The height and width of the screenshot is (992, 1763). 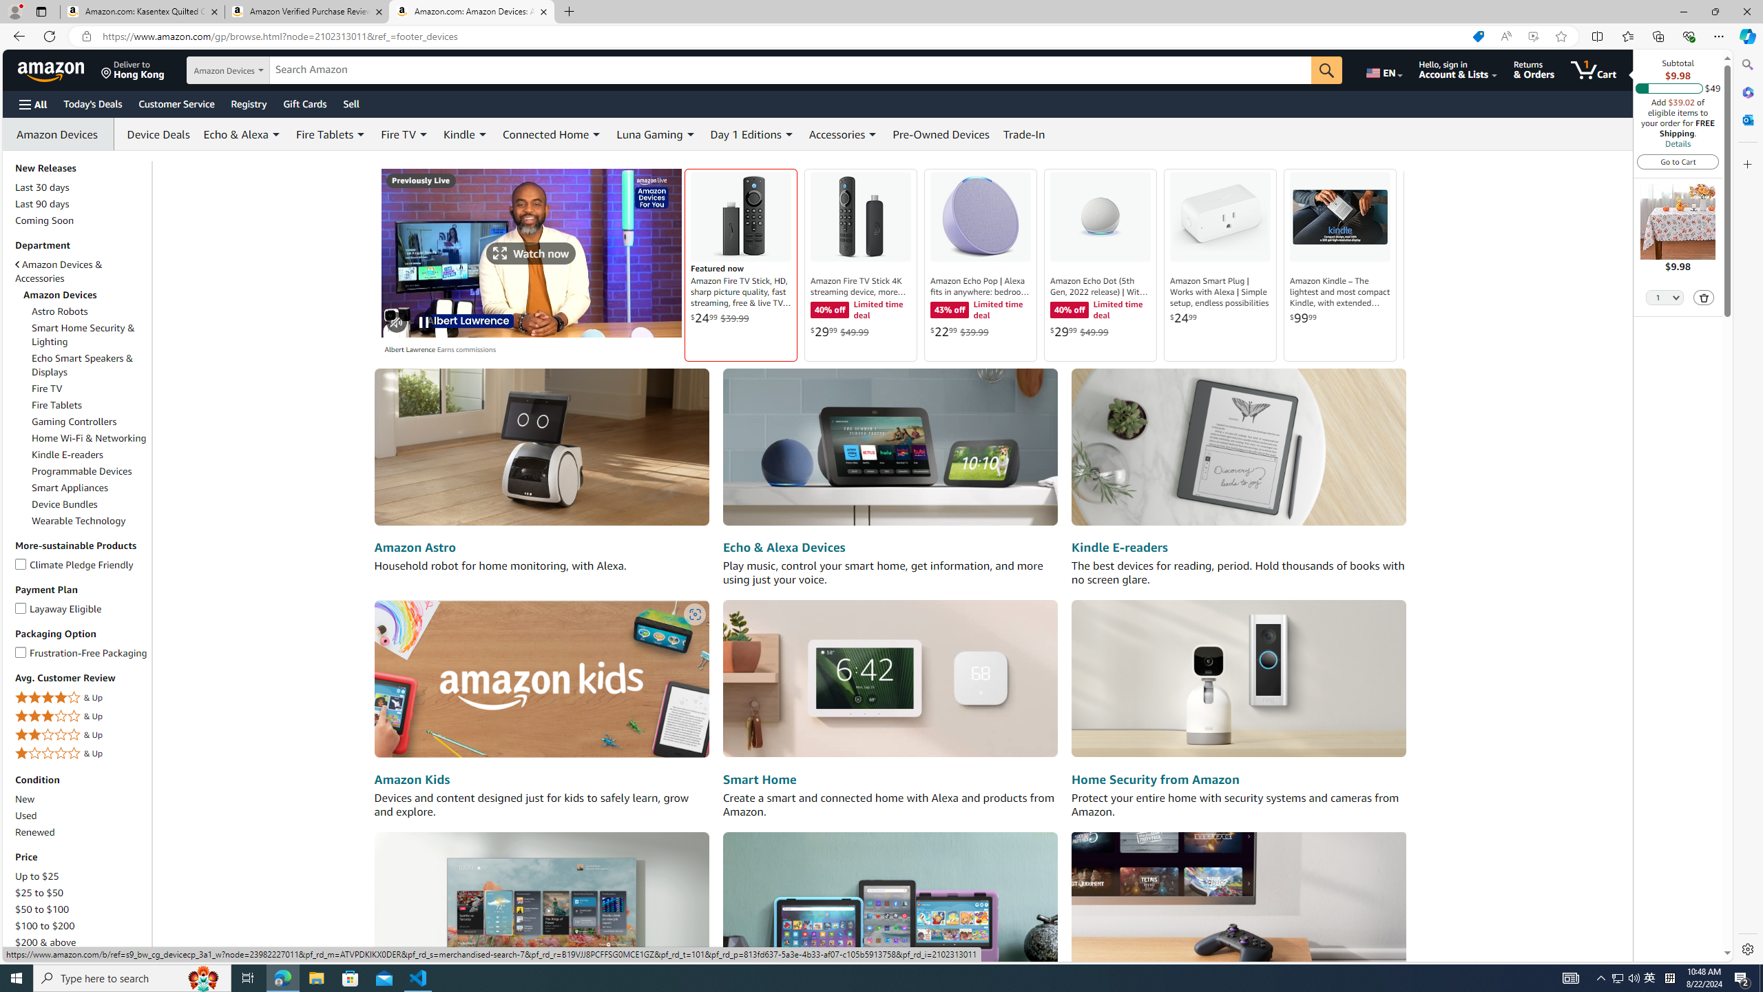 I want to click on Wearable Technology, so click(x=90, y=521).